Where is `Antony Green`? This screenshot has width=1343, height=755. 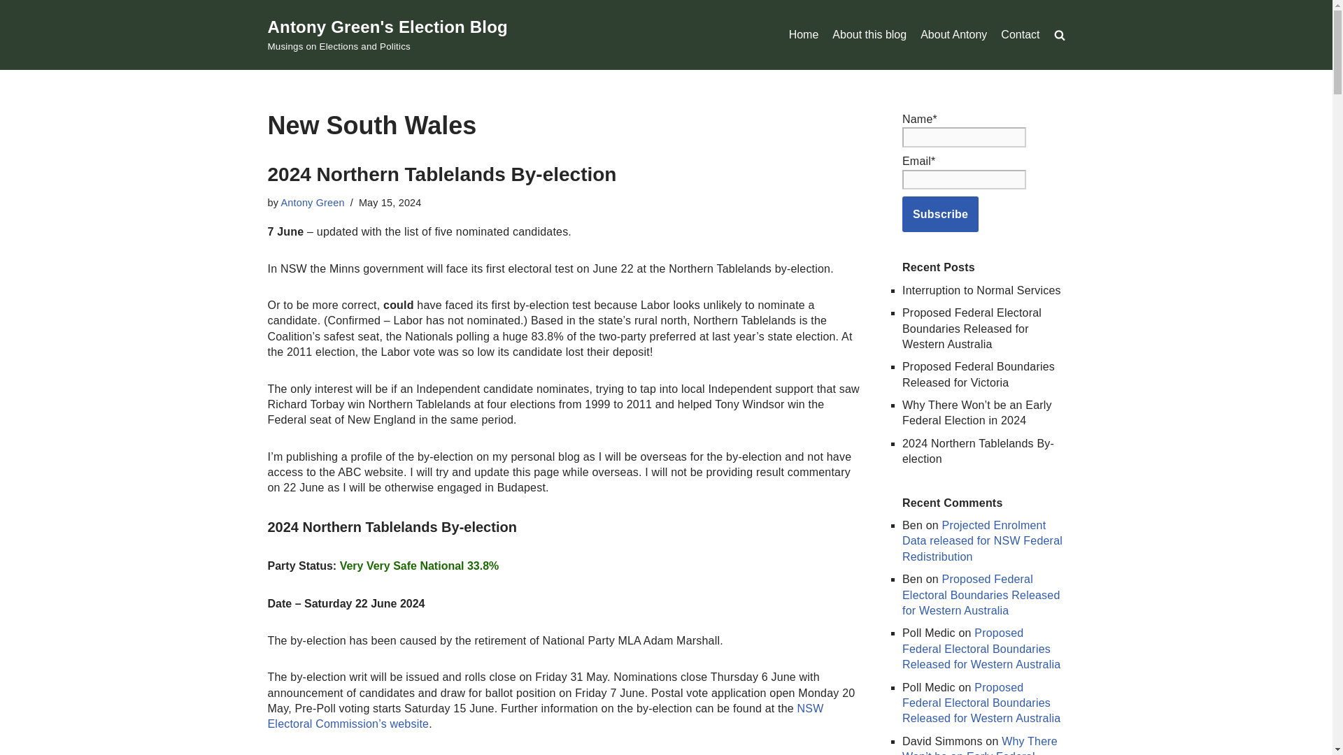
Antony Green is located at coordinates (313, 203).